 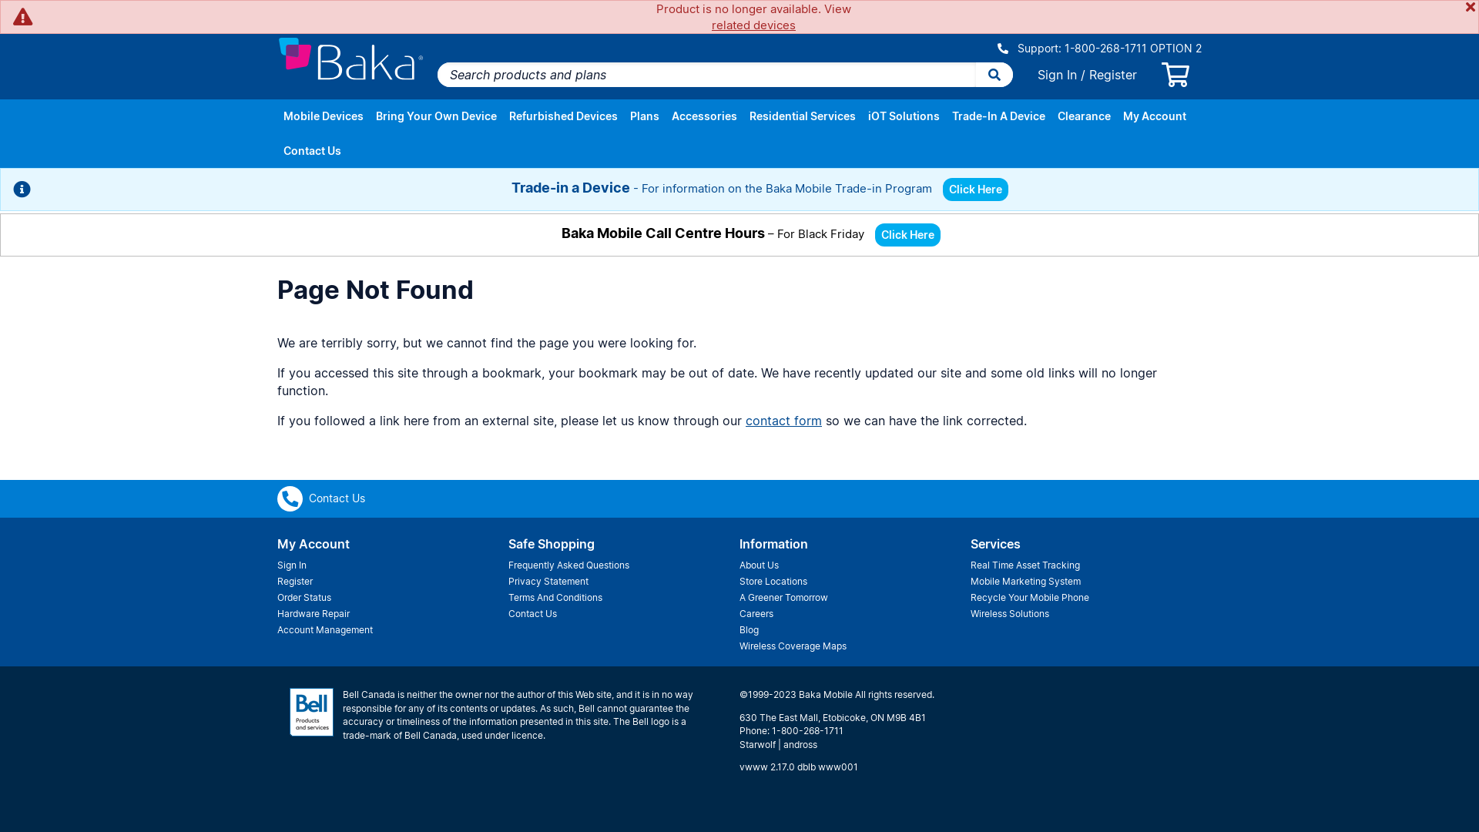 What do you see at coordinates (564, 116) in the screenshot?
I see `Refurbished Devices` at bounding box center [564, 116].